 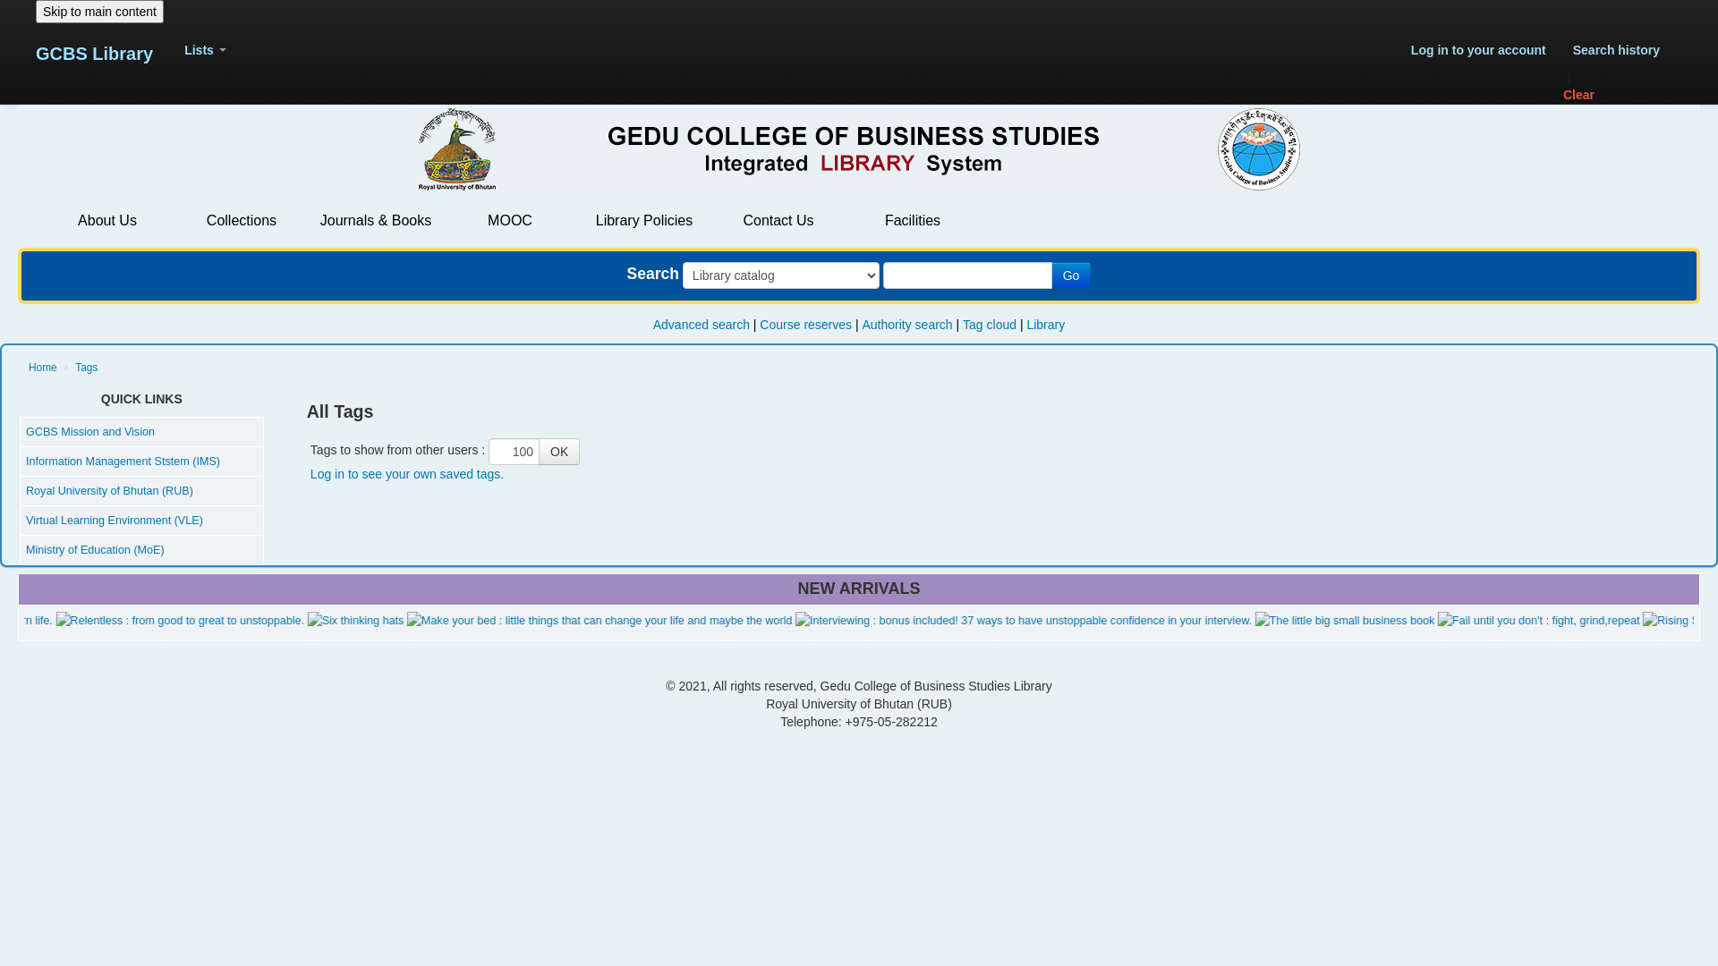 What do you see at coordinates (43, 368) in the screenshot?
I see `Home` at bounding box center [43, 368].